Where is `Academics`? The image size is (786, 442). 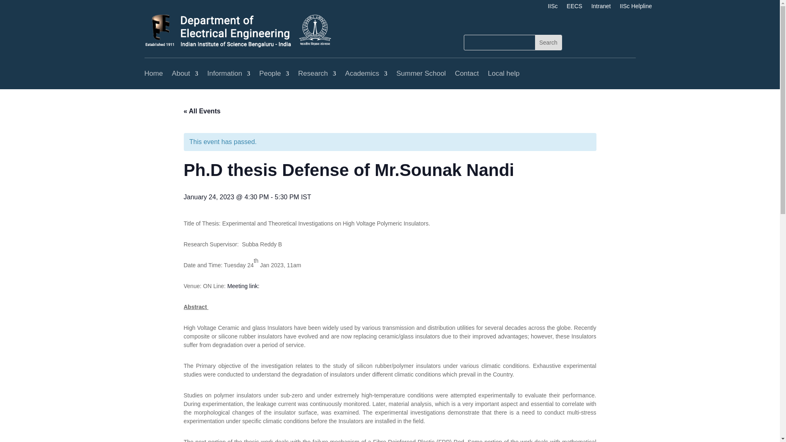 Academics is located at coordinates (366, 74).